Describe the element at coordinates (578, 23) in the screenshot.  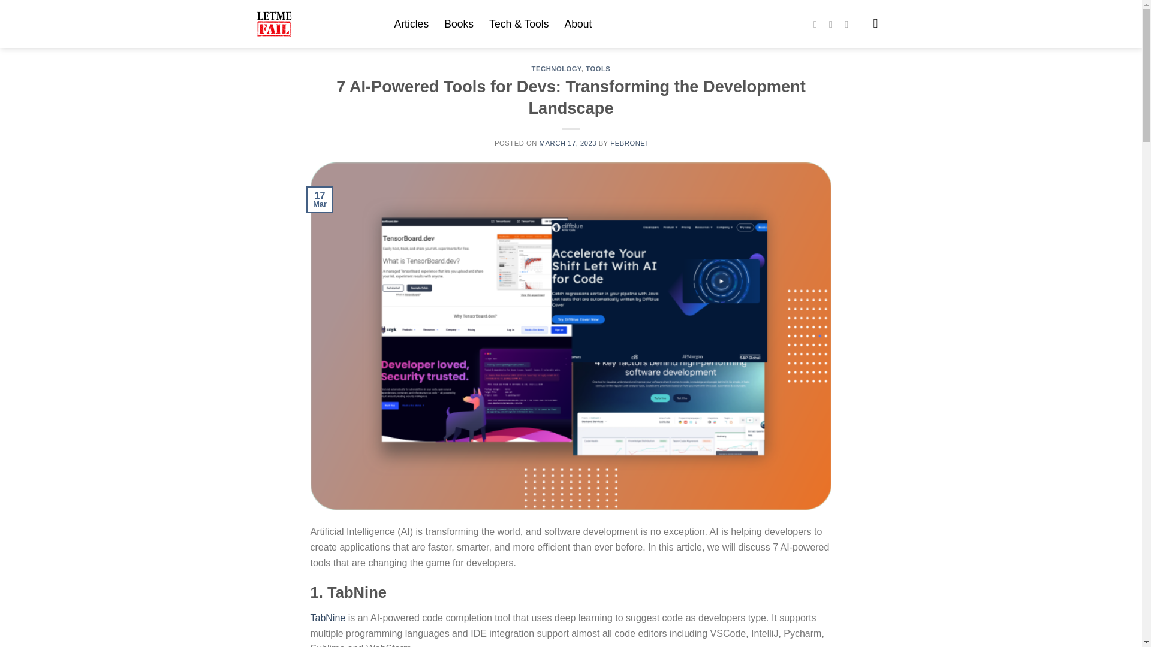
I see `About` at that location.